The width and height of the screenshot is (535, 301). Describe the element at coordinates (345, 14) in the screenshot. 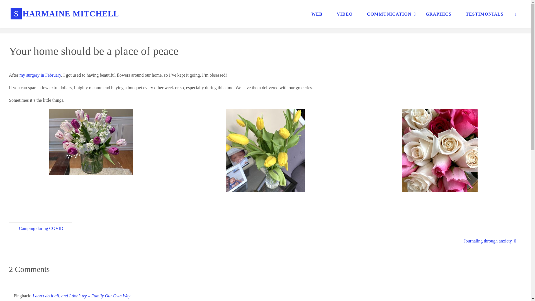

I see `VIDEO` at that location.